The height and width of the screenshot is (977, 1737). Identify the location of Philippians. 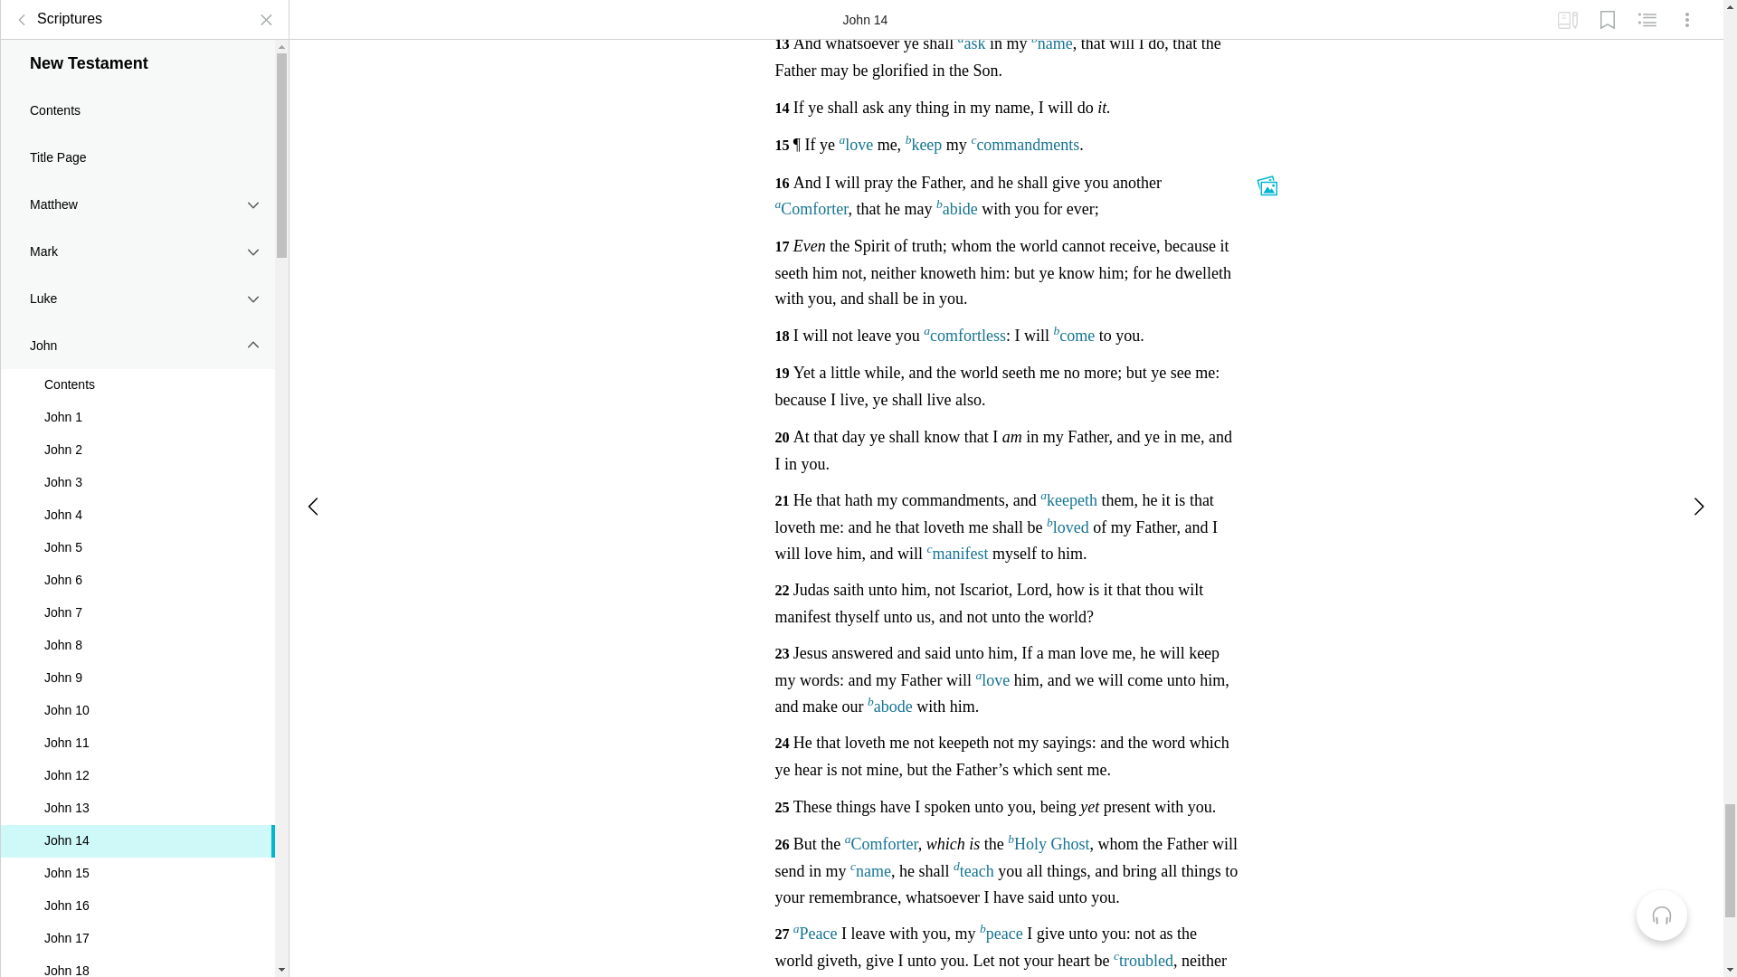
(138, 400).